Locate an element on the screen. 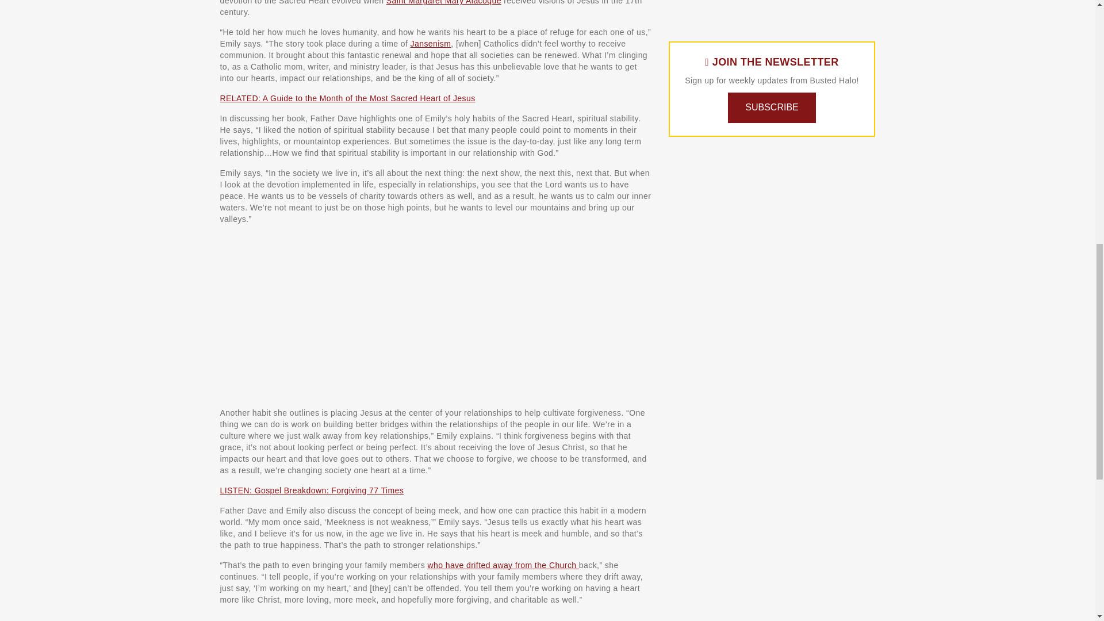 This screenshot has width=1104, height=621. SUBSCRIBE is located at coordinates (772, 107).